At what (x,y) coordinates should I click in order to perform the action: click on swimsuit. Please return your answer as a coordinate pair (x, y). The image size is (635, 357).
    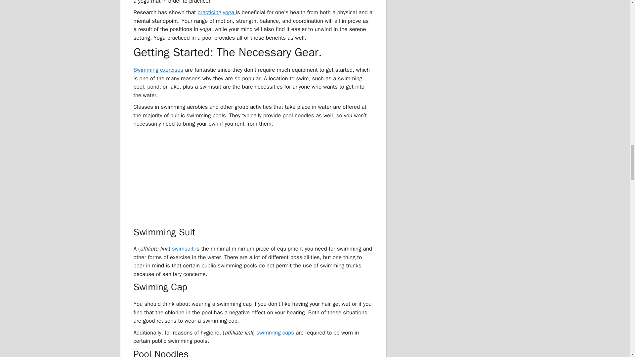
    Looking at the image, I should click on (184, 249).